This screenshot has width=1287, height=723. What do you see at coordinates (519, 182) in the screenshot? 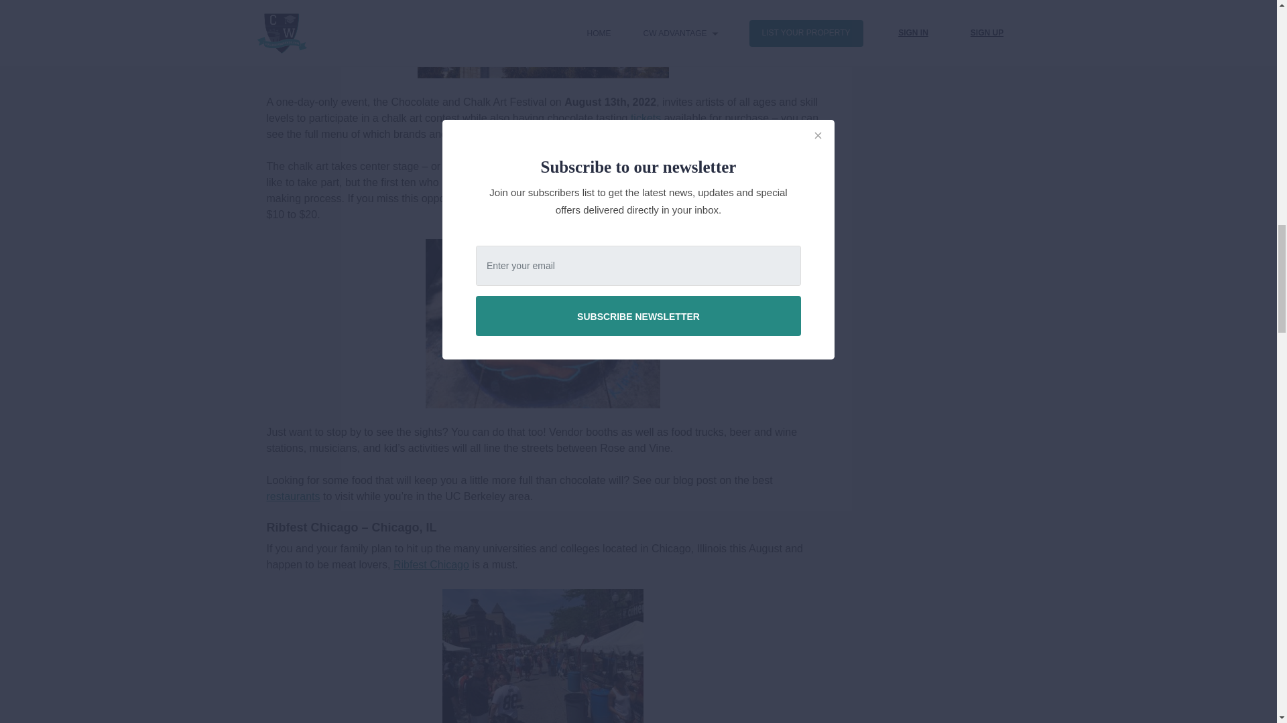
I see `Eventbrite` at bounding box center [519, 182].